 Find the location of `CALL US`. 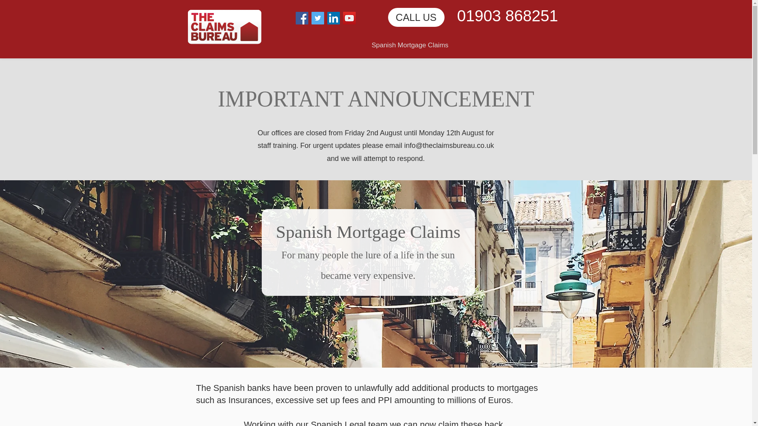

CALL US is located at coordinates (416, 17).